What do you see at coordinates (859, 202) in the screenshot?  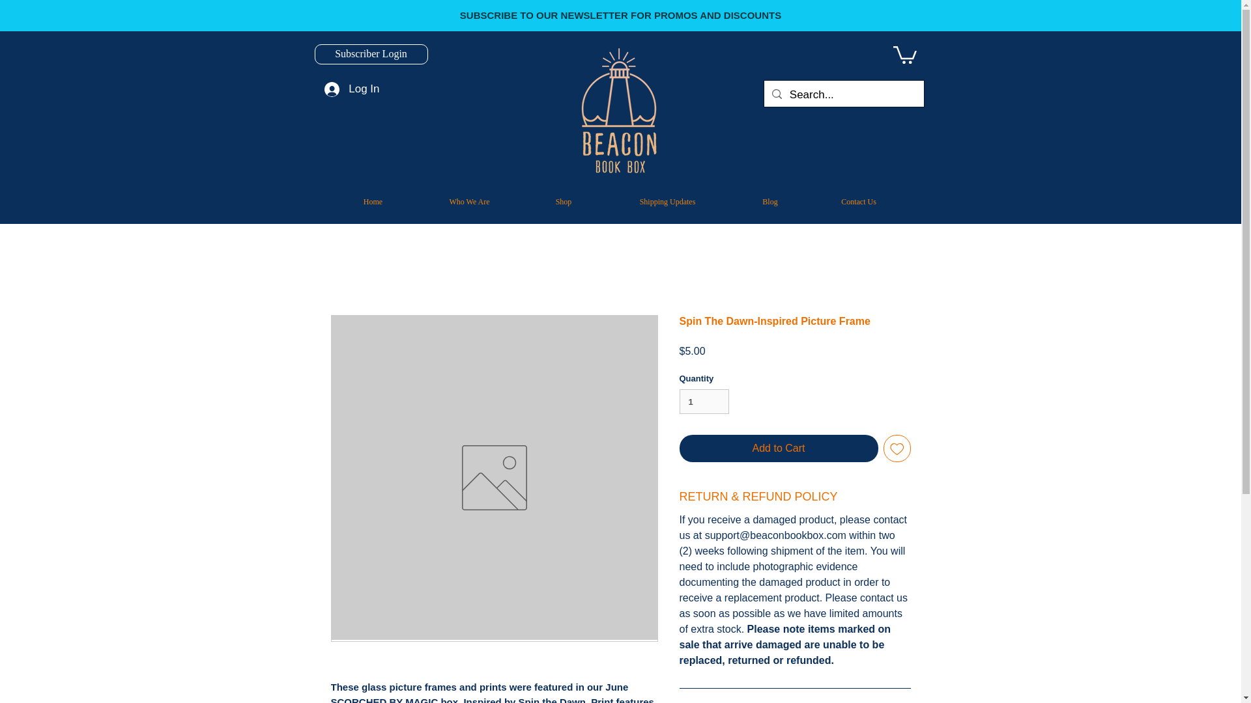 I see `Contact Us` at bounding box center [859, 202].